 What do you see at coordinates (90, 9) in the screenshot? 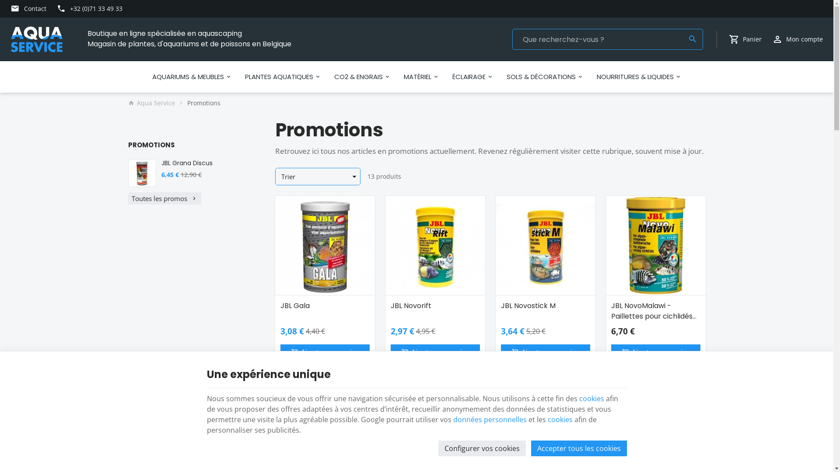
I see `+32 (0)71 33 49 33` at bounding box center [90, 9].